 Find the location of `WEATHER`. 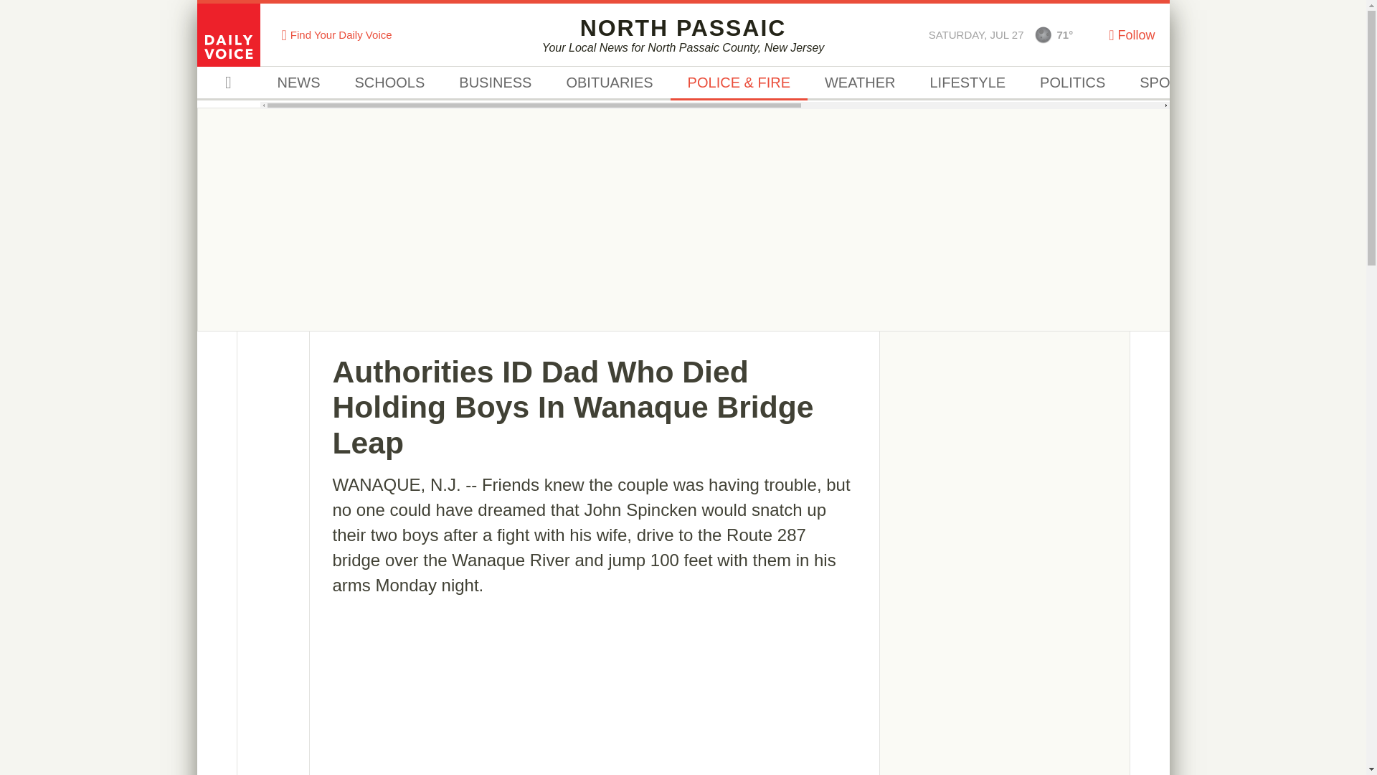

WEATHER is located at coordinates (859, 83).